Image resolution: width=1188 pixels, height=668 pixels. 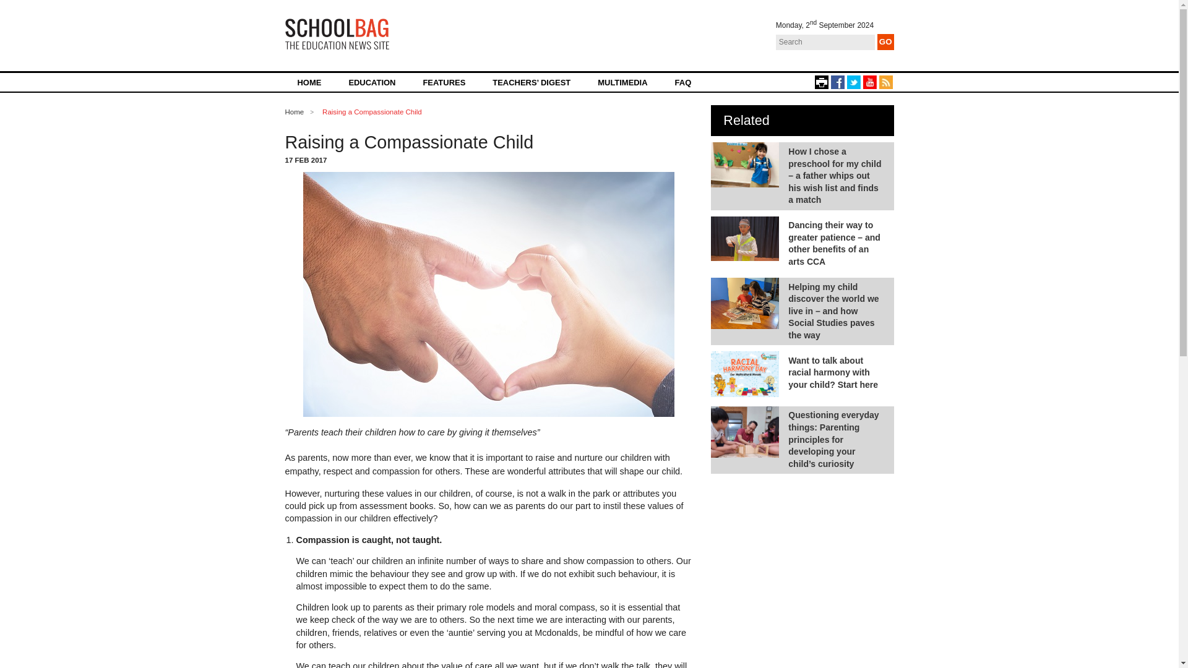 What do you see at coordinates (683, 82) in the screenshot?
I see `FAQ` at bounding box center [683, 82].